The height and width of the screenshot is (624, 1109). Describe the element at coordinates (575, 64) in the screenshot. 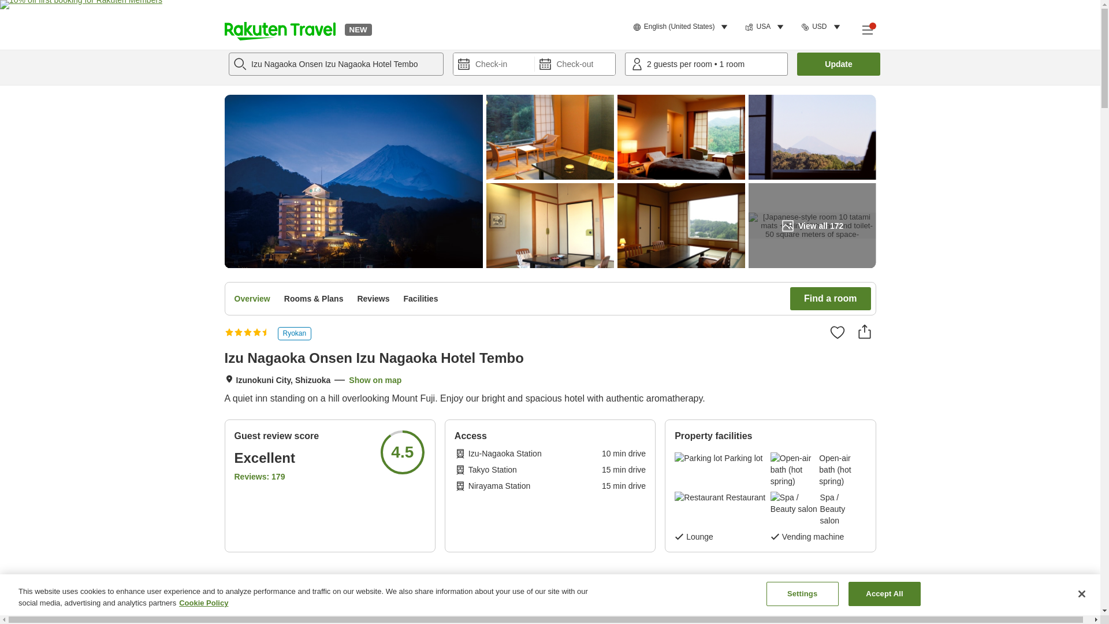

I see `Check-out` at that location.